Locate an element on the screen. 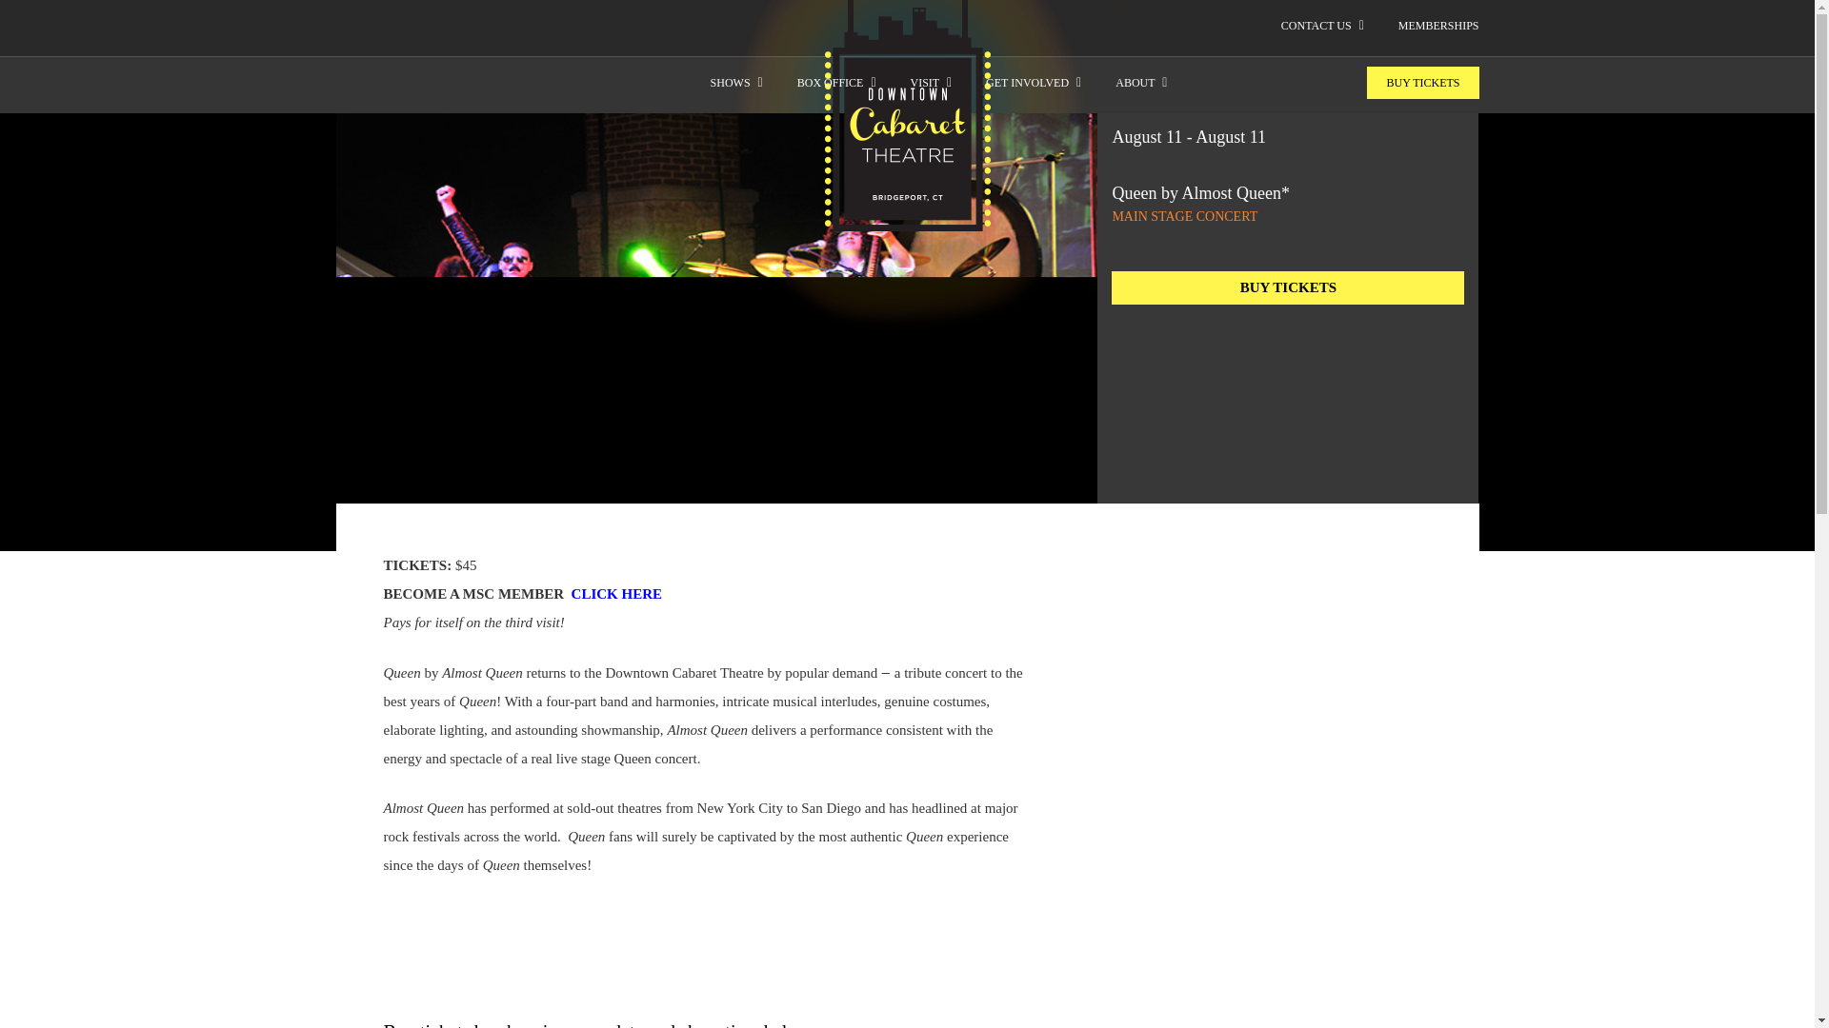  MEMBERSHIPS is located at coordinates (1438, 25).